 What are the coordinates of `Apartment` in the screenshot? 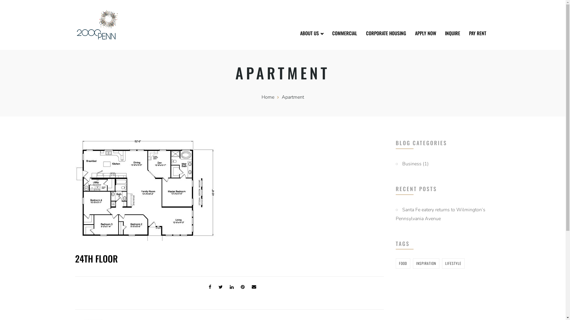 It's located at (293, 97).